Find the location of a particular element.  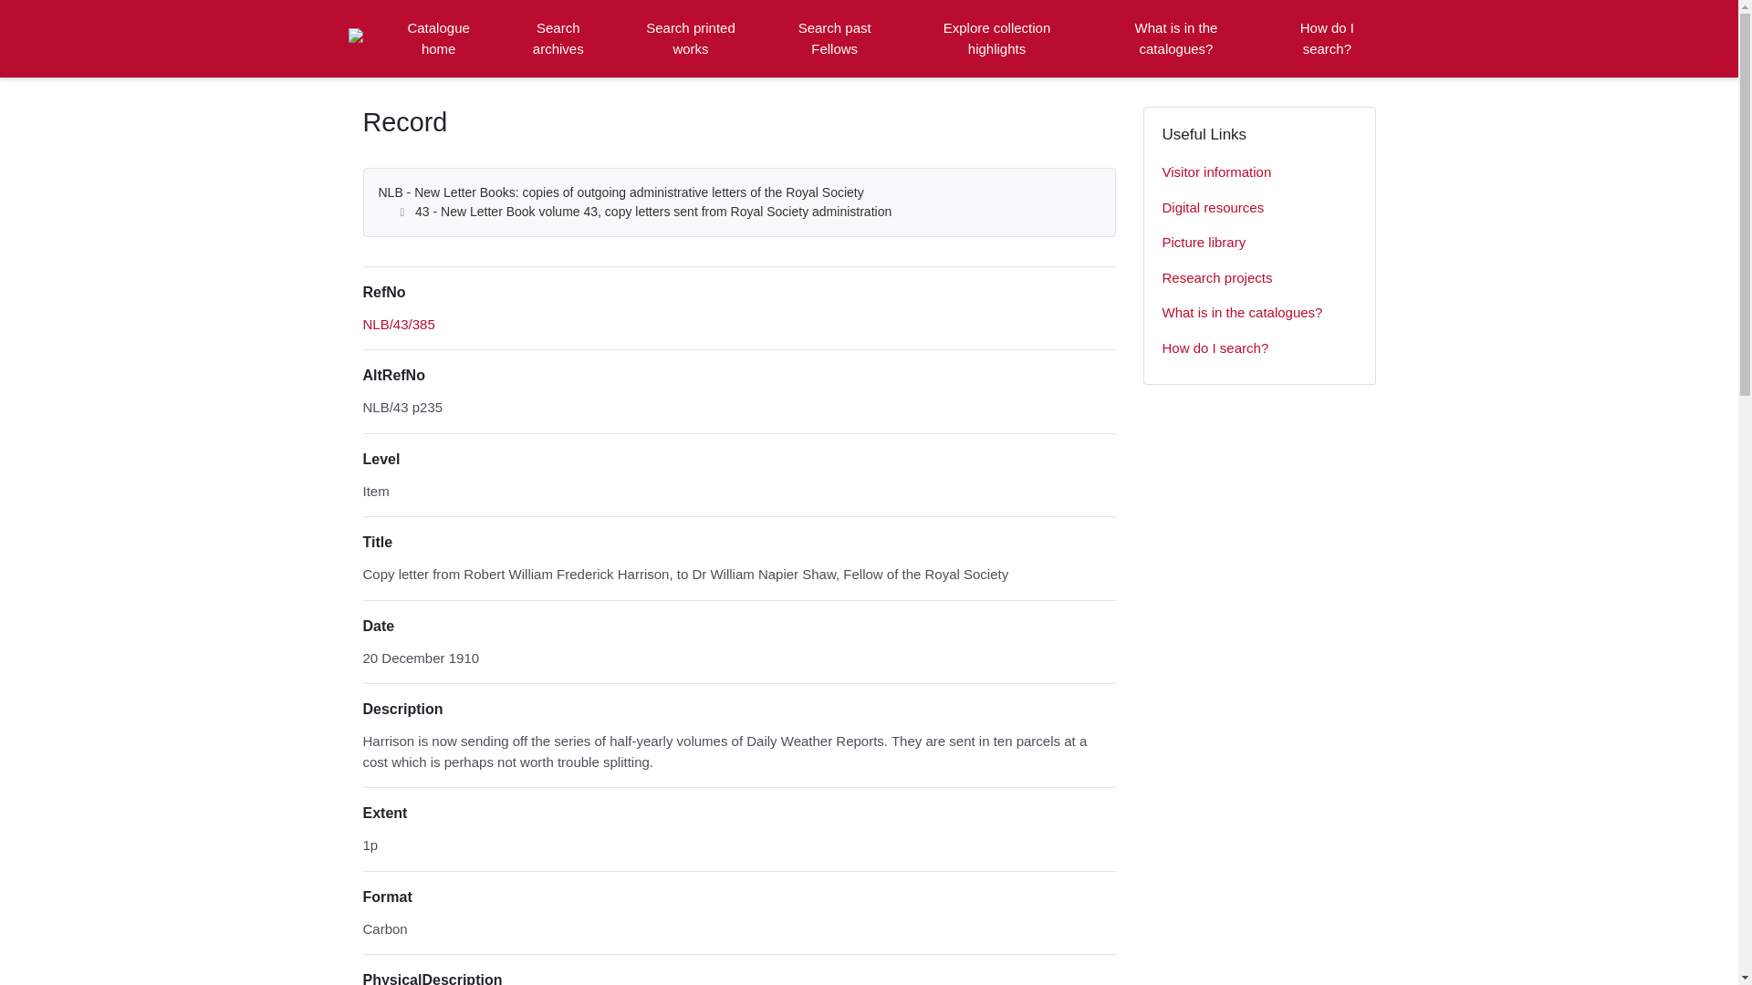

Search printed works is located at coordinates (691, 38).